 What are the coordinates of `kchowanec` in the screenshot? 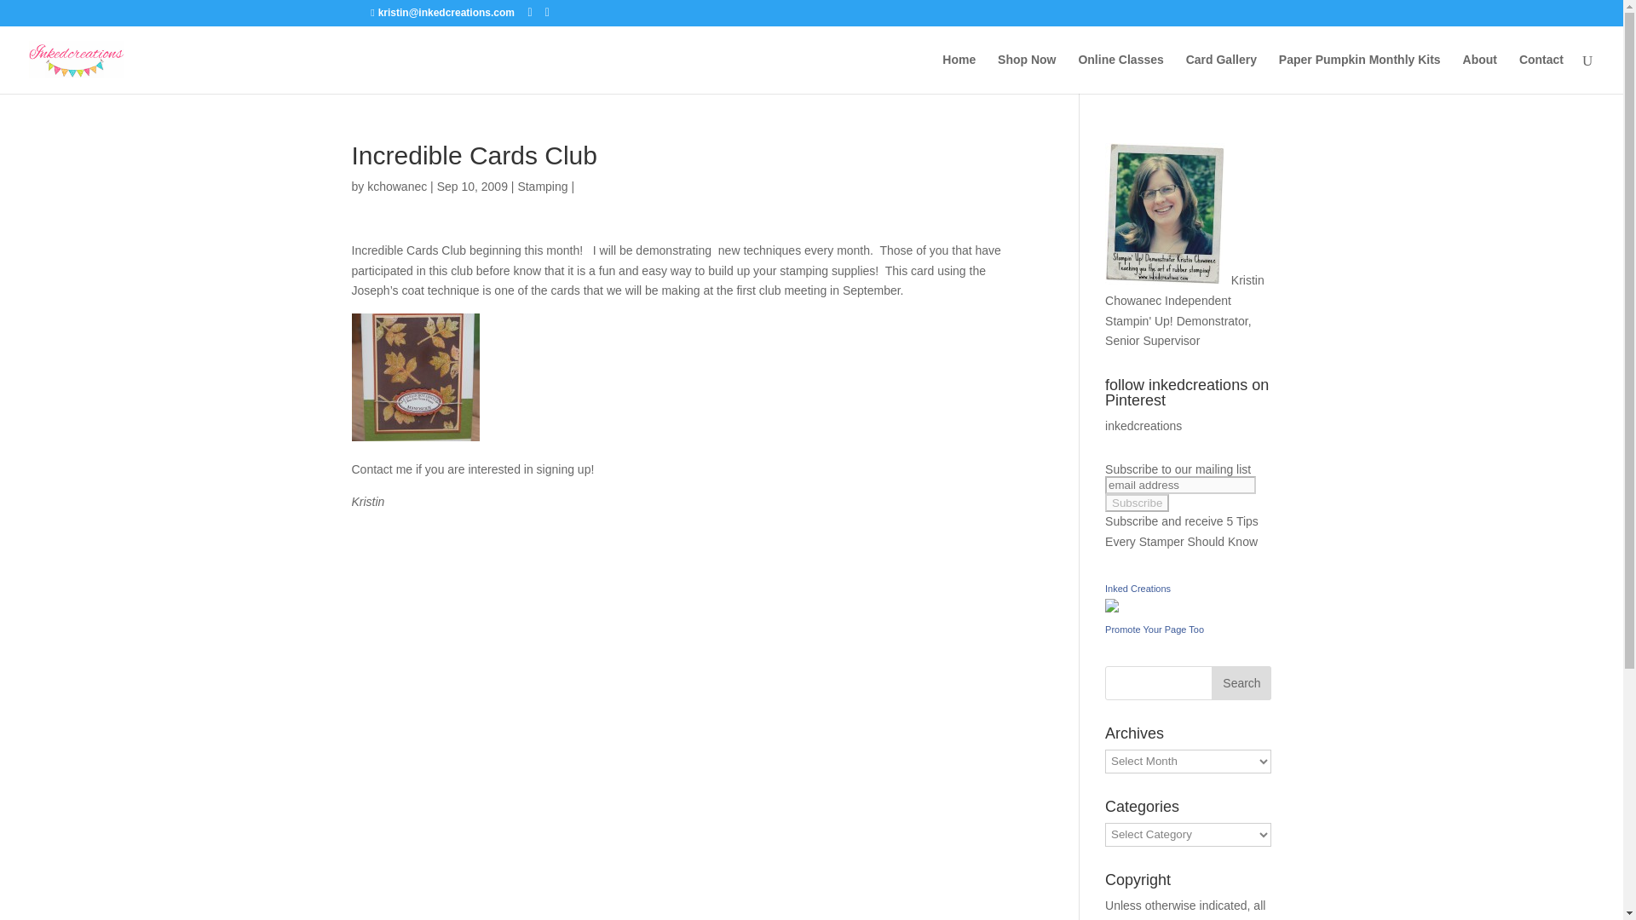 It's located at (397, 186).